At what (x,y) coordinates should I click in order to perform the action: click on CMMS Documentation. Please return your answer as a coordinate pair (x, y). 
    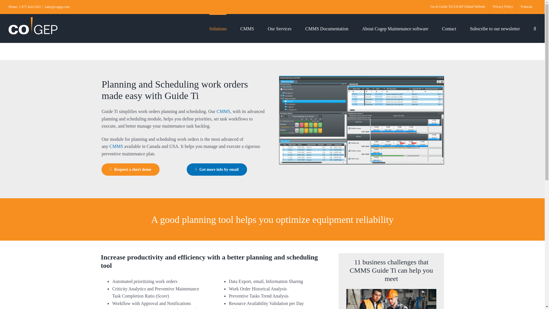
    Looking at the image, I should click on (327, 28).